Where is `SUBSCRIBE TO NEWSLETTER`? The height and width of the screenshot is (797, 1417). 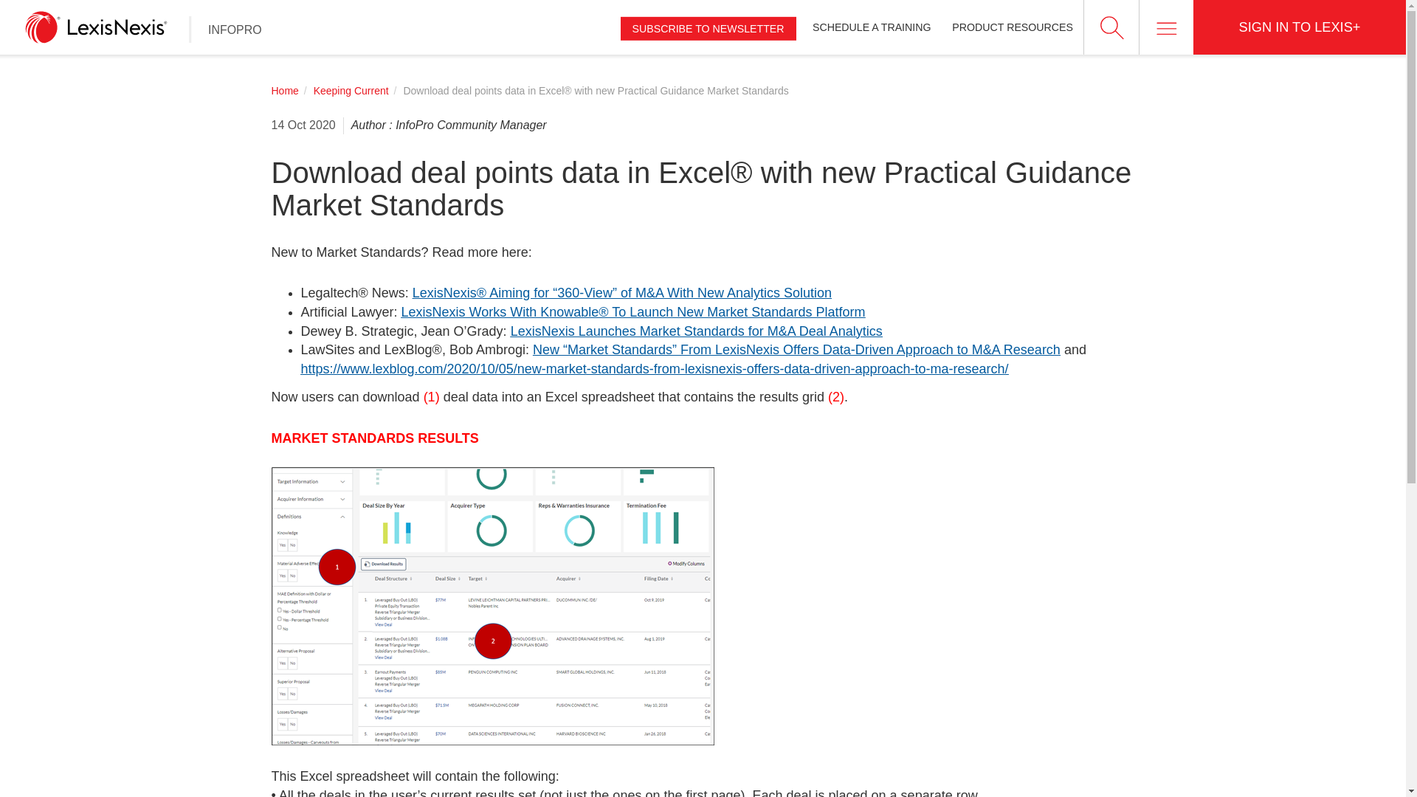
SUBSCRIBE TO NEWSLETTER is located at coordinates (708, 28).